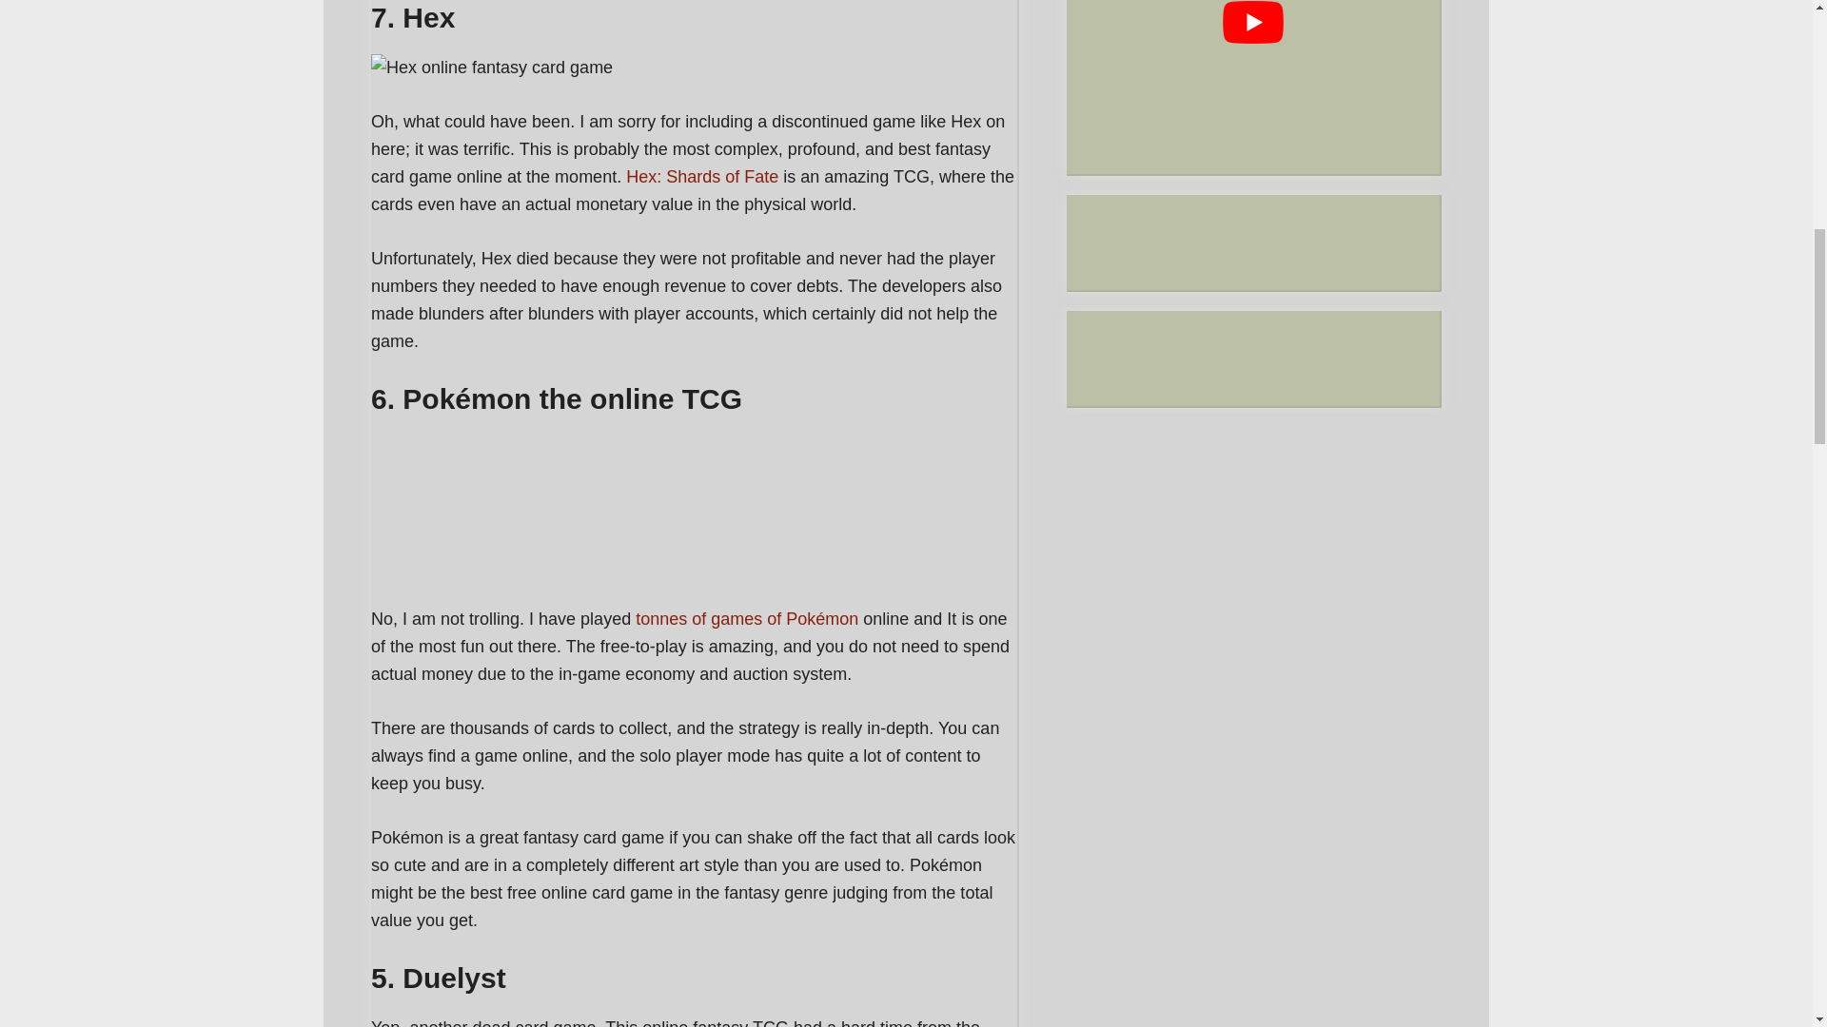 The image size is (1827, 1027). Describe the element at coordinates (702, 177) in the screenshot. I see `Hex: Shards of Fate` at that location.